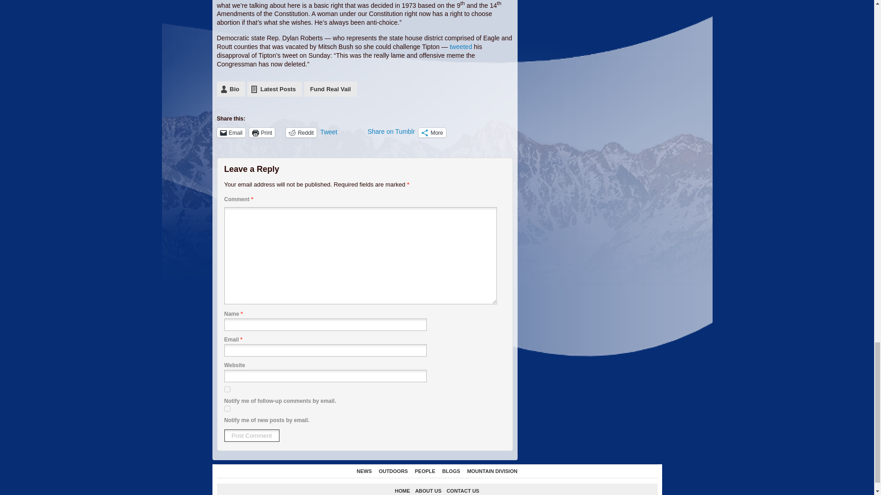 The height and width of the screenshot is (495, 881). What do you see at coordinates (262, 132) in the screenshot?
I see `Print` at bounding box center [262, 132].